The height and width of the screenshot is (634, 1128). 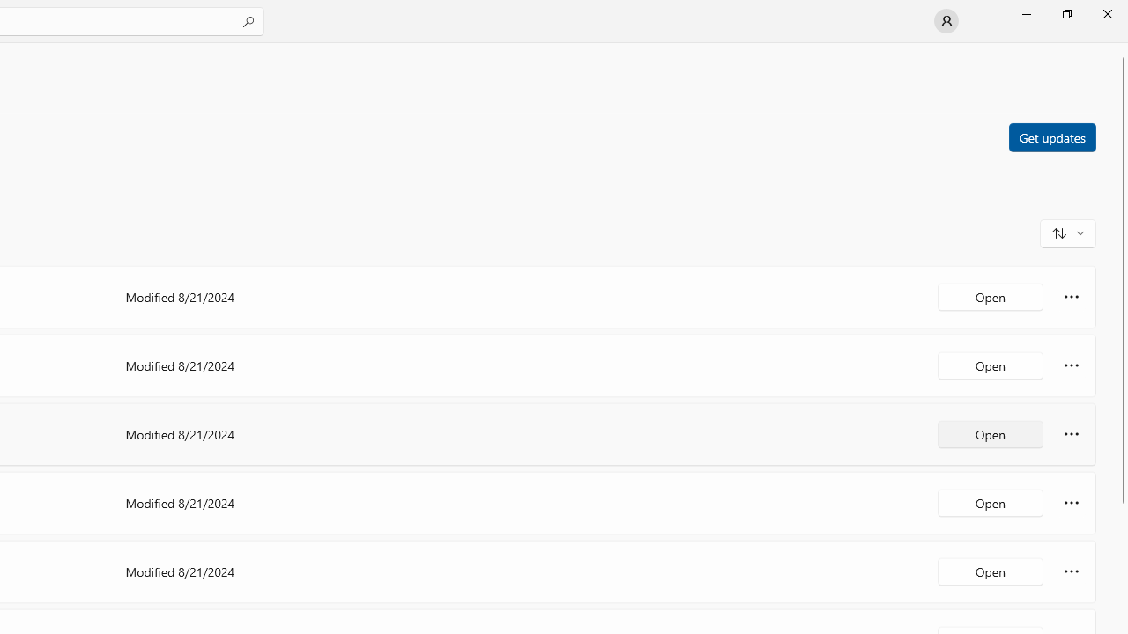 I want to click on More options, so click(x=1072, y=571).